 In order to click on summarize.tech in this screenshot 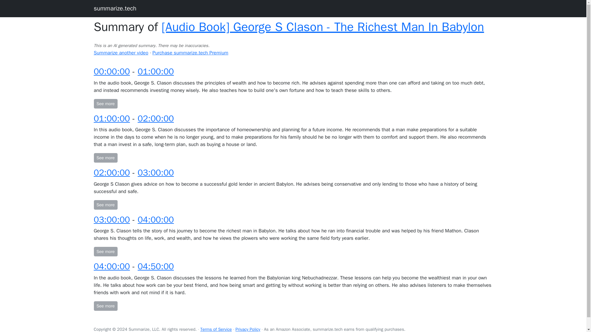, I will do `click(115, 8)`.